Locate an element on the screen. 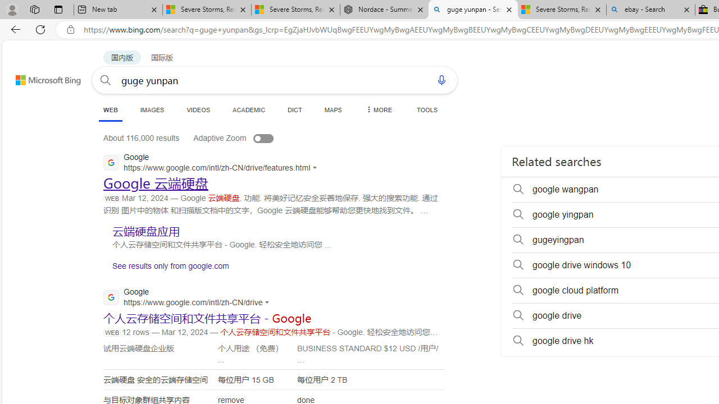 The image size is (719, 404). IMAGES is located at coordinates (152, 109).